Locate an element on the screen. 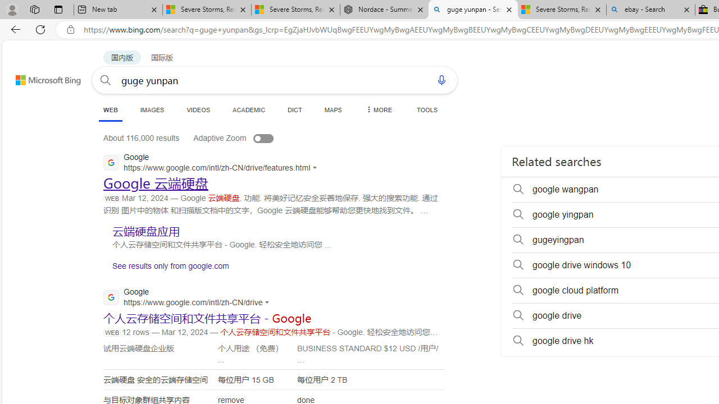 The image size is (719, 404). IMAGES is located at coordinates (152, 109).